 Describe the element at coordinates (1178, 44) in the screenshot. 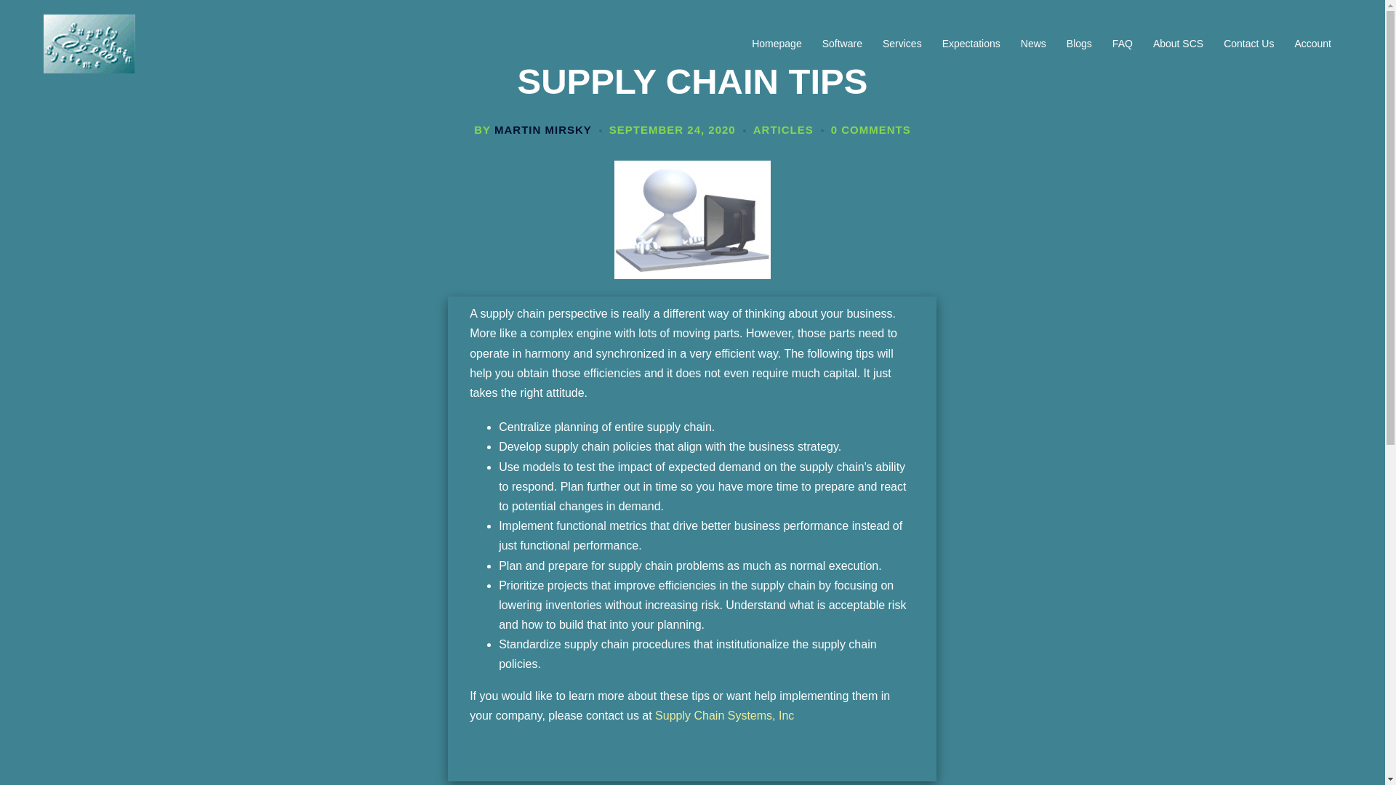

I see `About SCS` at that location.